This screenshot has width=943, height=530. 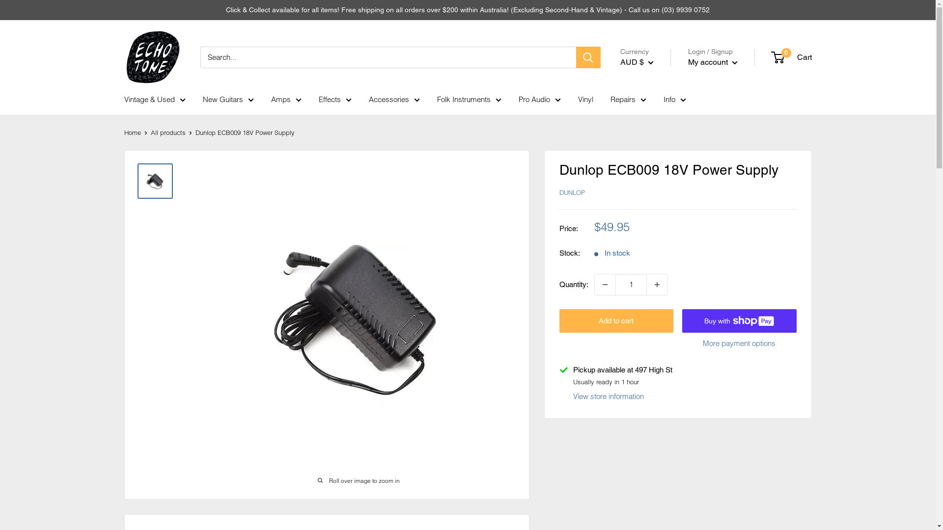 I want to click on BAM, so click(x=651, y=284).